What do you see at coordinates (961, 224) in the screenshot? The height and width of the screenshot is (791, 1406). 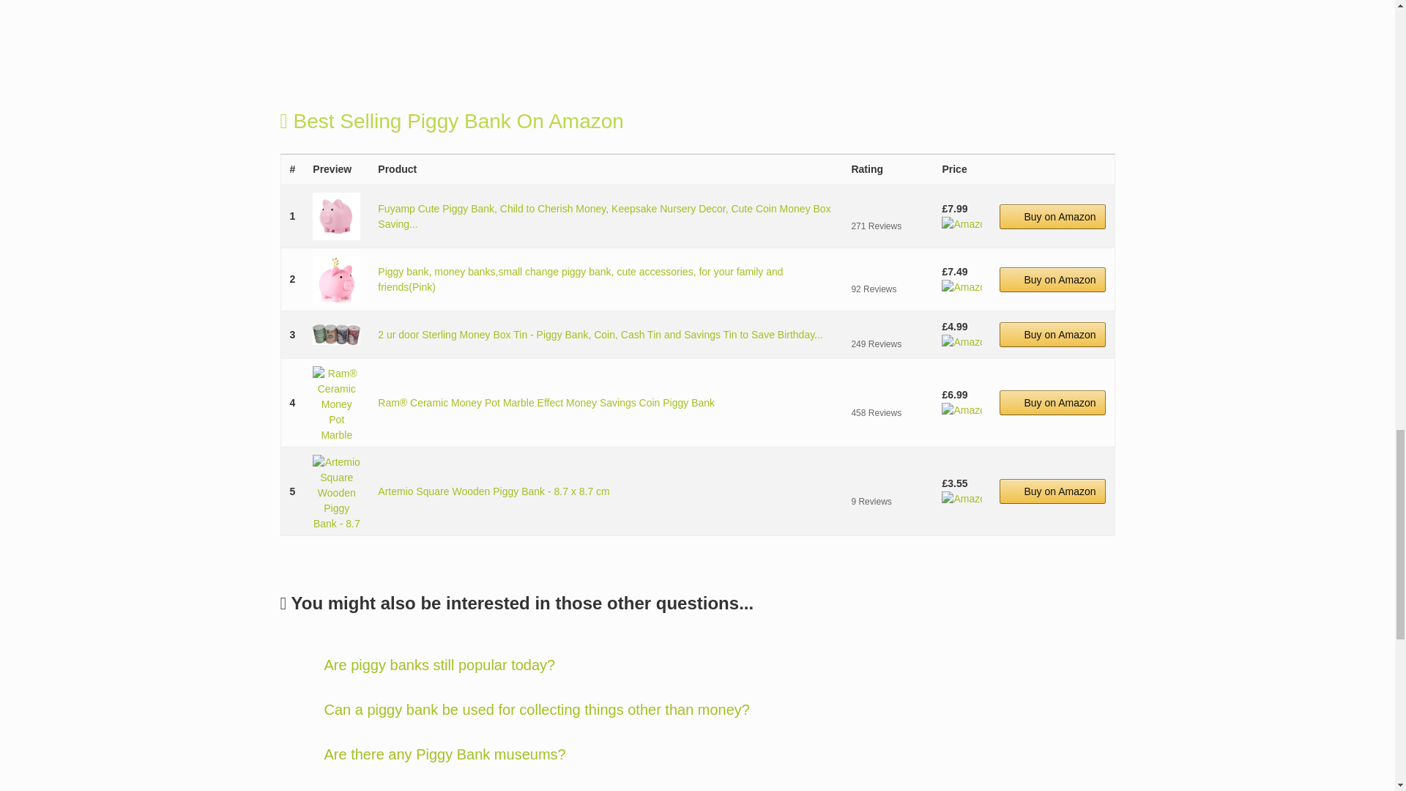 I see `Amazon Prime` at bounding box center [961, 224].